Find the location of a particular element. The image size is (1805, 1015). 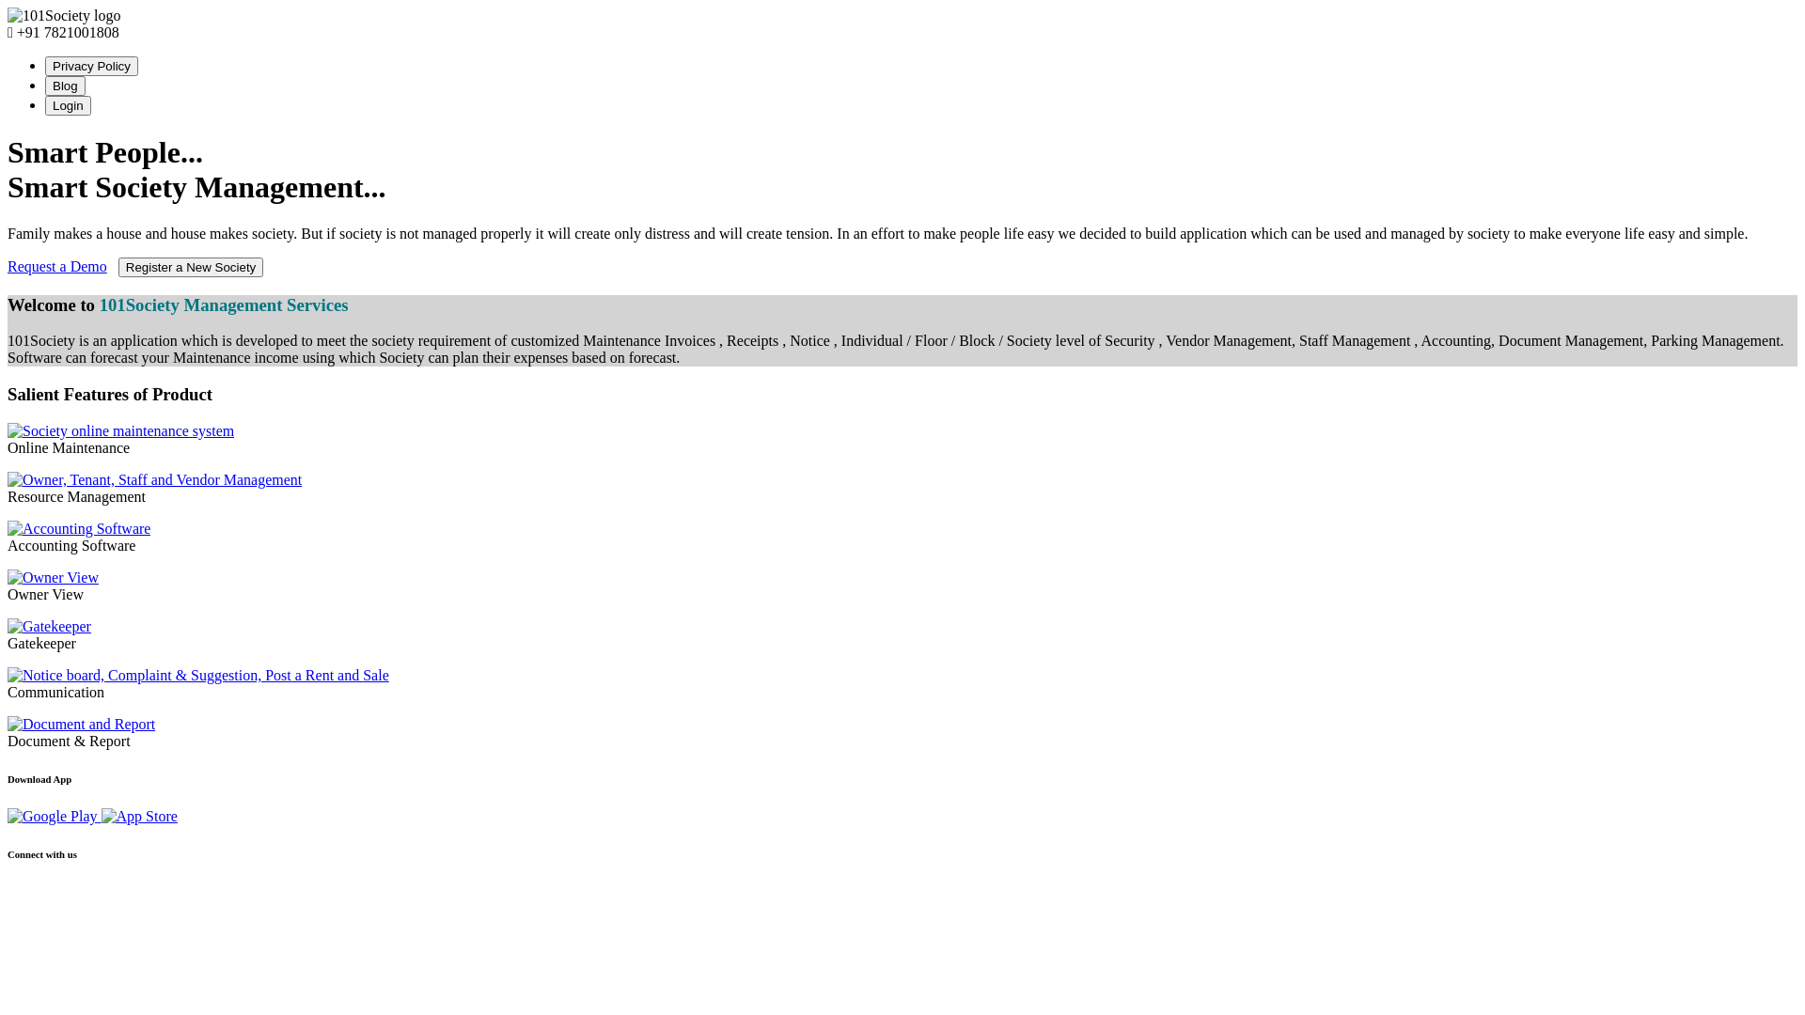

Document and Report is located at coordinates (81, 725).